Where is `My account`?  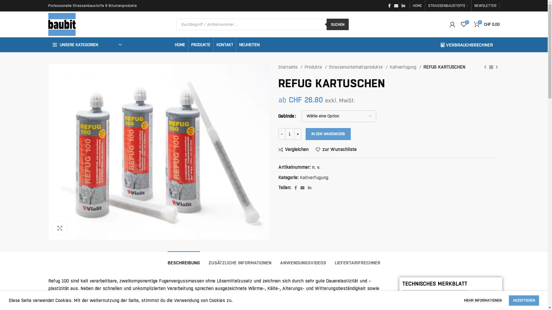
My account is located at coordinates (453, 24).